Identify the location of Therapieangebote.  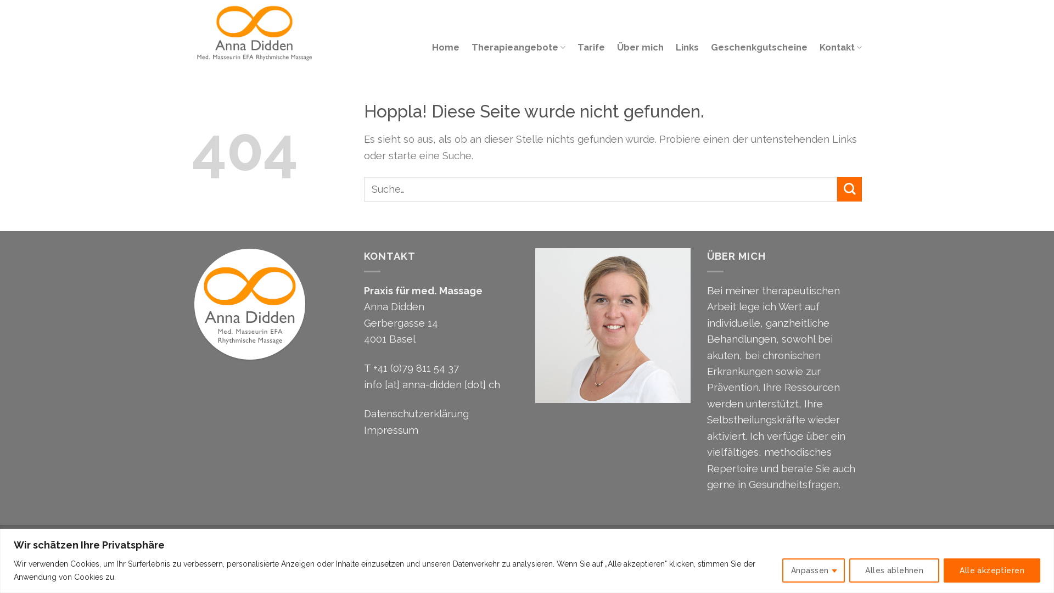
(518, 47).